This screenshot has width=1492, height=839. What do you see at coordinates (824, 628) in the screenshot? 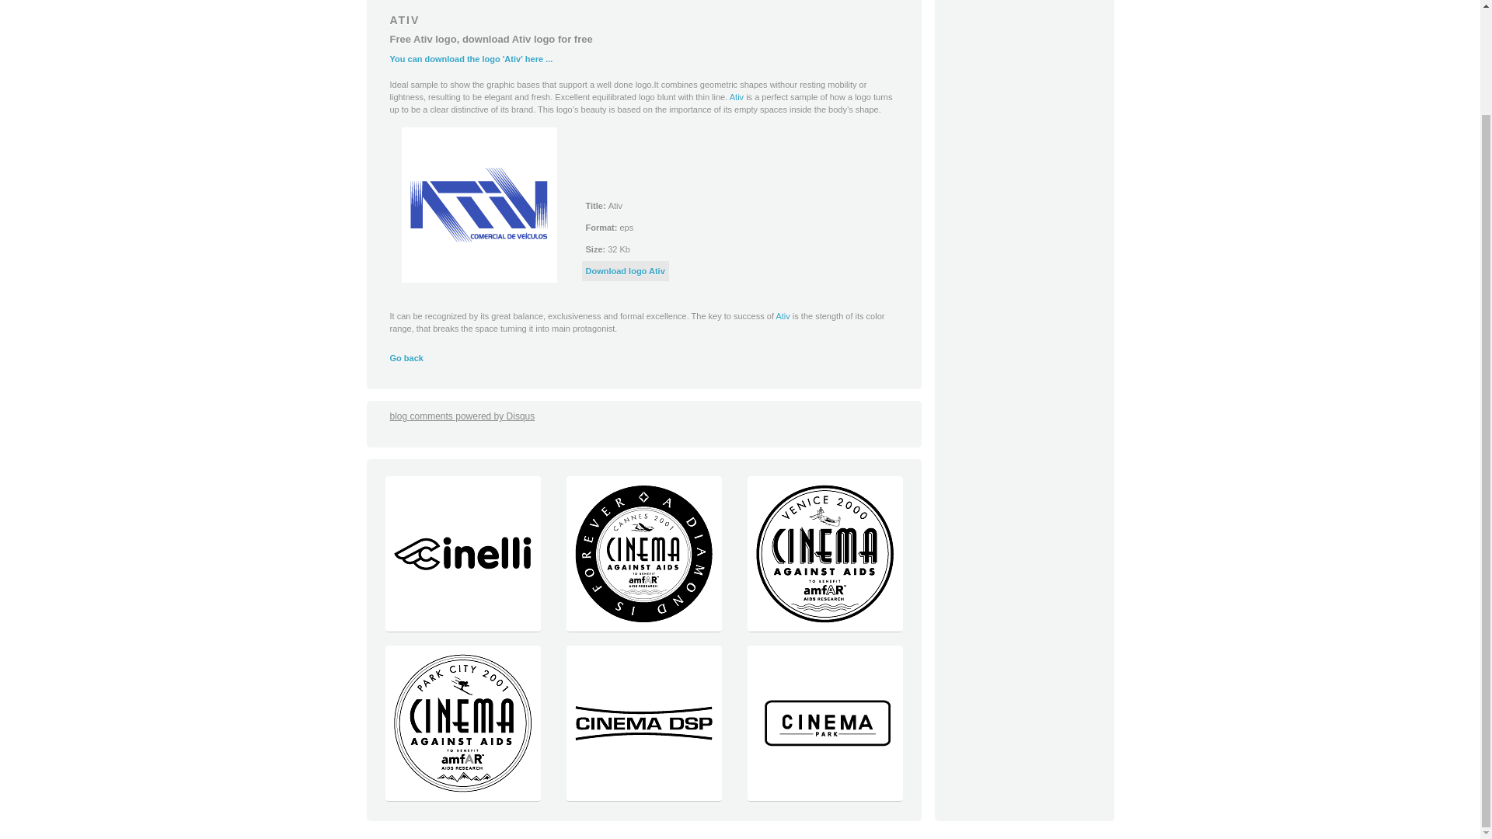
I see `Download Logo Cinema Against AIDS` at bounding box center [824, 628].